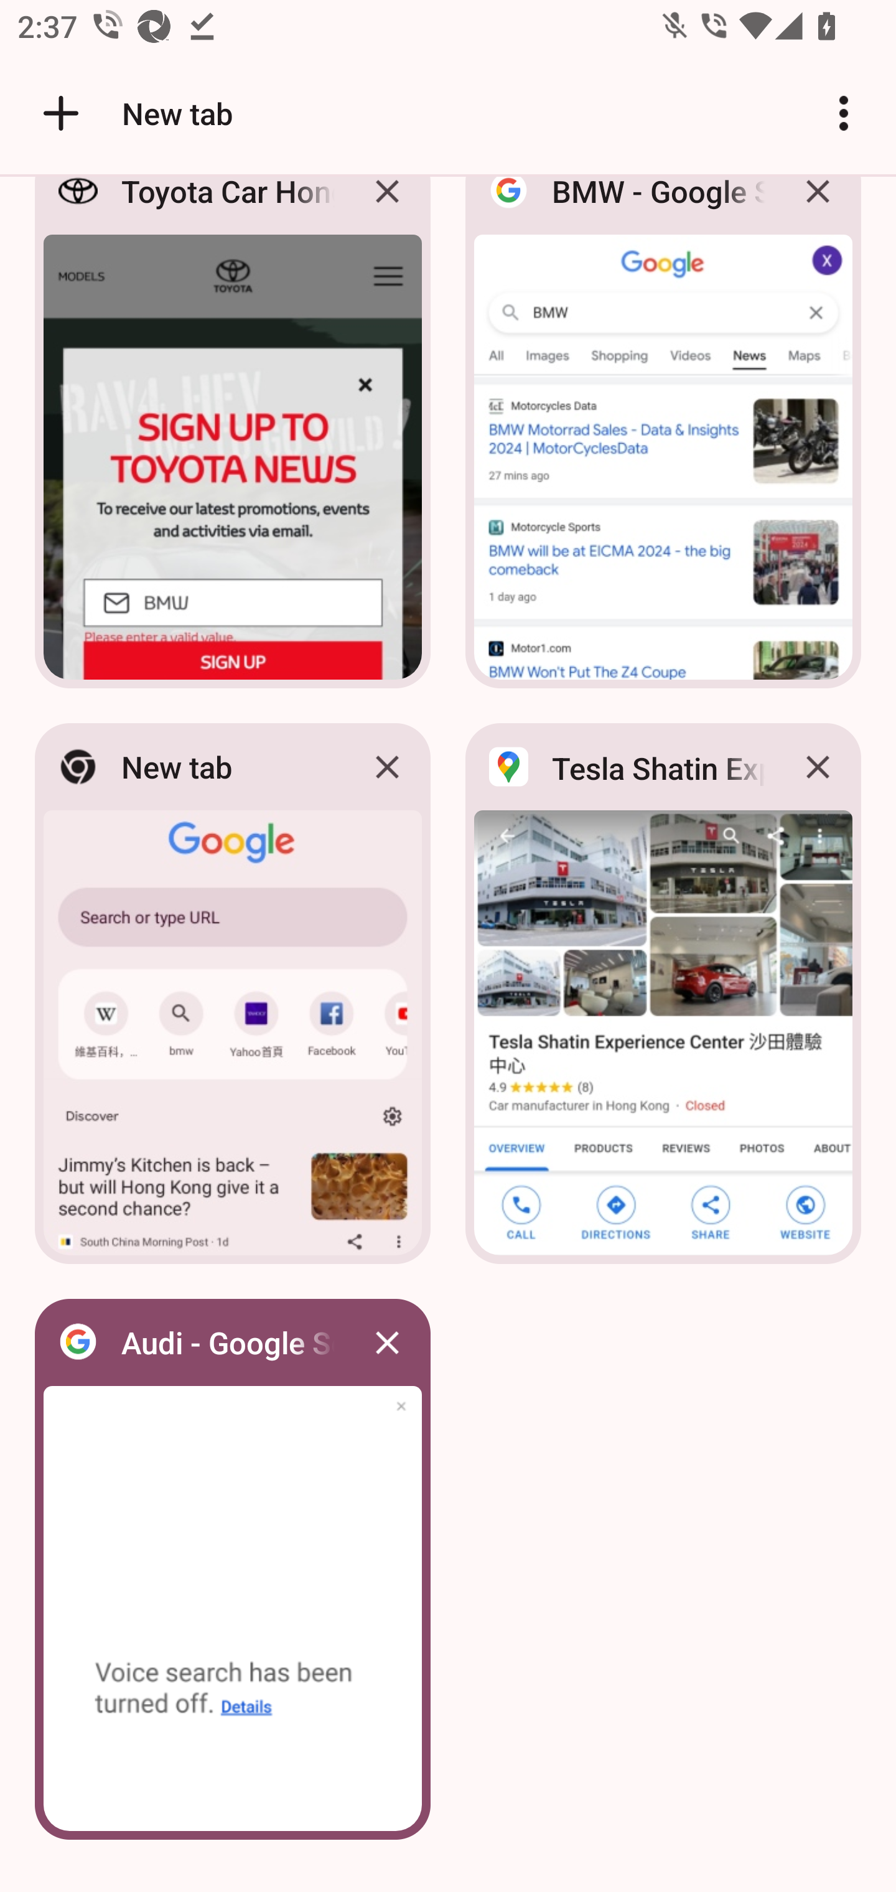 Image resolution: width=896 pixels, height=1892 pixels. Describe the element at coordinates (818, 209) in the screenshot. I see `Close BMW - Google Search tab` at that location.